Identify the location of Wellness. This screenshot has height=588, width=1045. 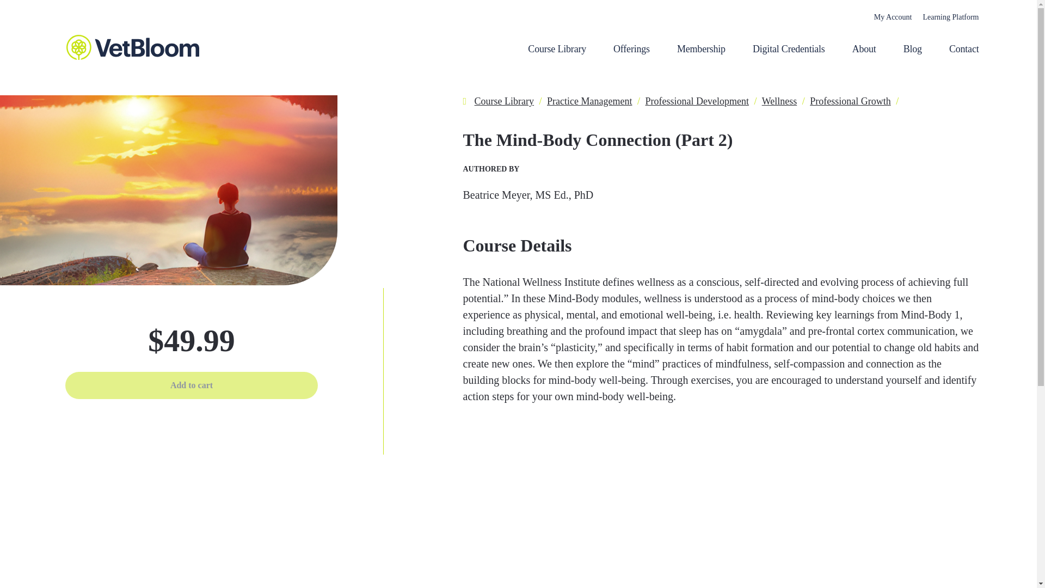
(779, 101).